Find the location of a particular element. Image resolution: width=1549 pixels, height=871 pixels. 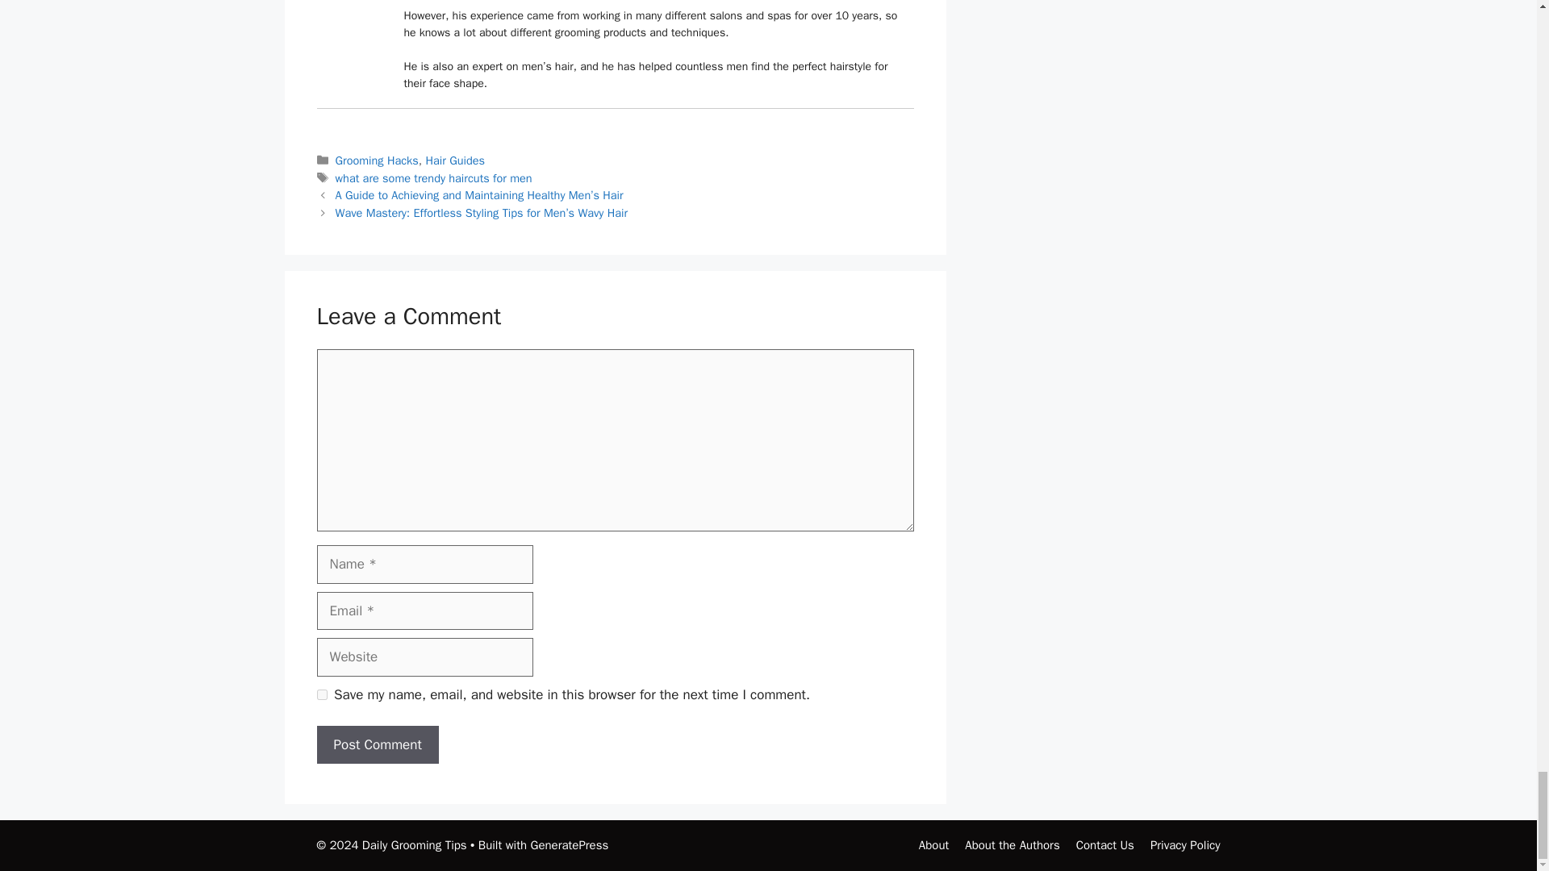

Grooming Hacks is located at coordinates (377, 160).